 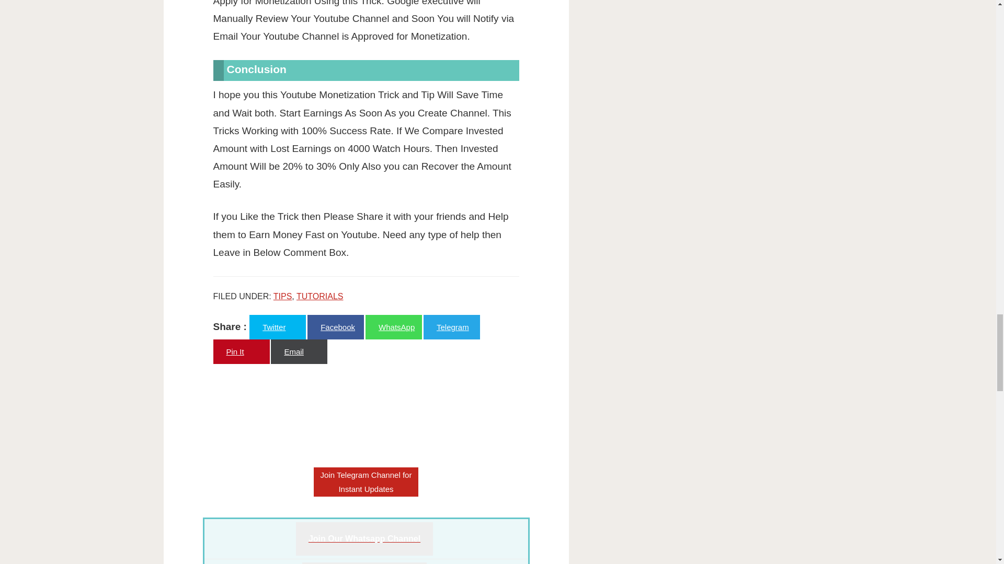 What do you see at coordinates (277, 327) in the screenshot?
I see `Twitter` at bounding box center [277, 327].